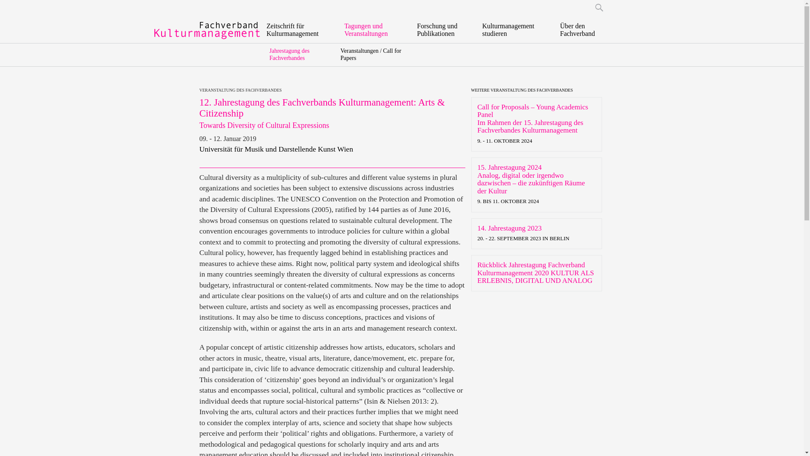  Describe the element at coordinates (289, 54) in the screenshot. I see `Jahrestagung des Fachverbandes` at that location.